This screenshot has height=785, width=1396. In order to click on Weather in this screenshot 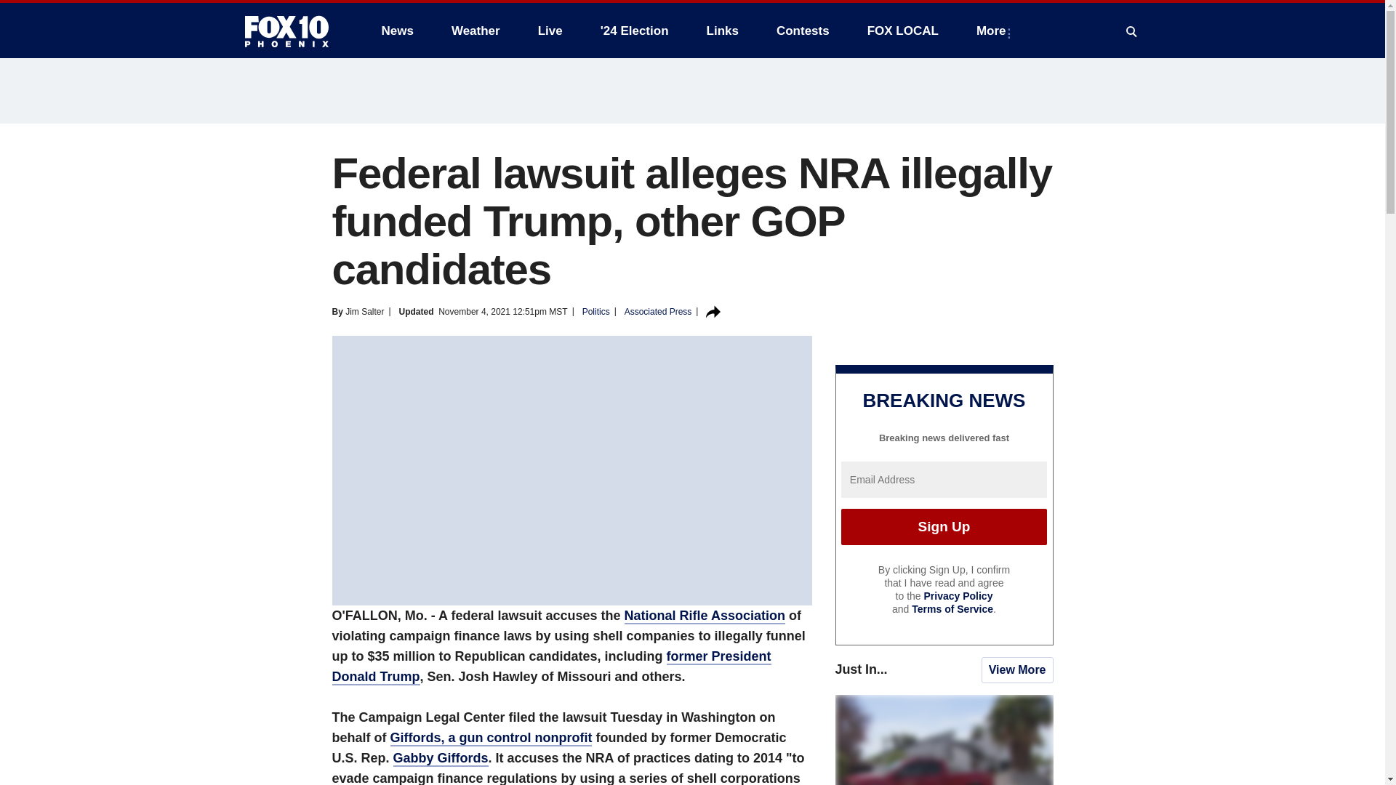, I will do `click(476, 31)`.